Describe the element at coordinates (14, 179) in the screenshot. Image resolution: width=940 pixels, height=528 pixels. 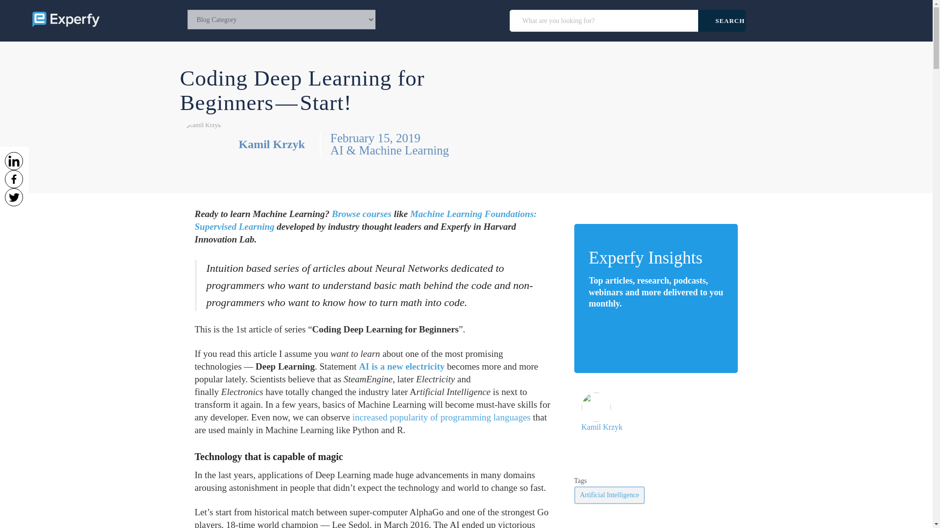
I see `Facebook` at that location.